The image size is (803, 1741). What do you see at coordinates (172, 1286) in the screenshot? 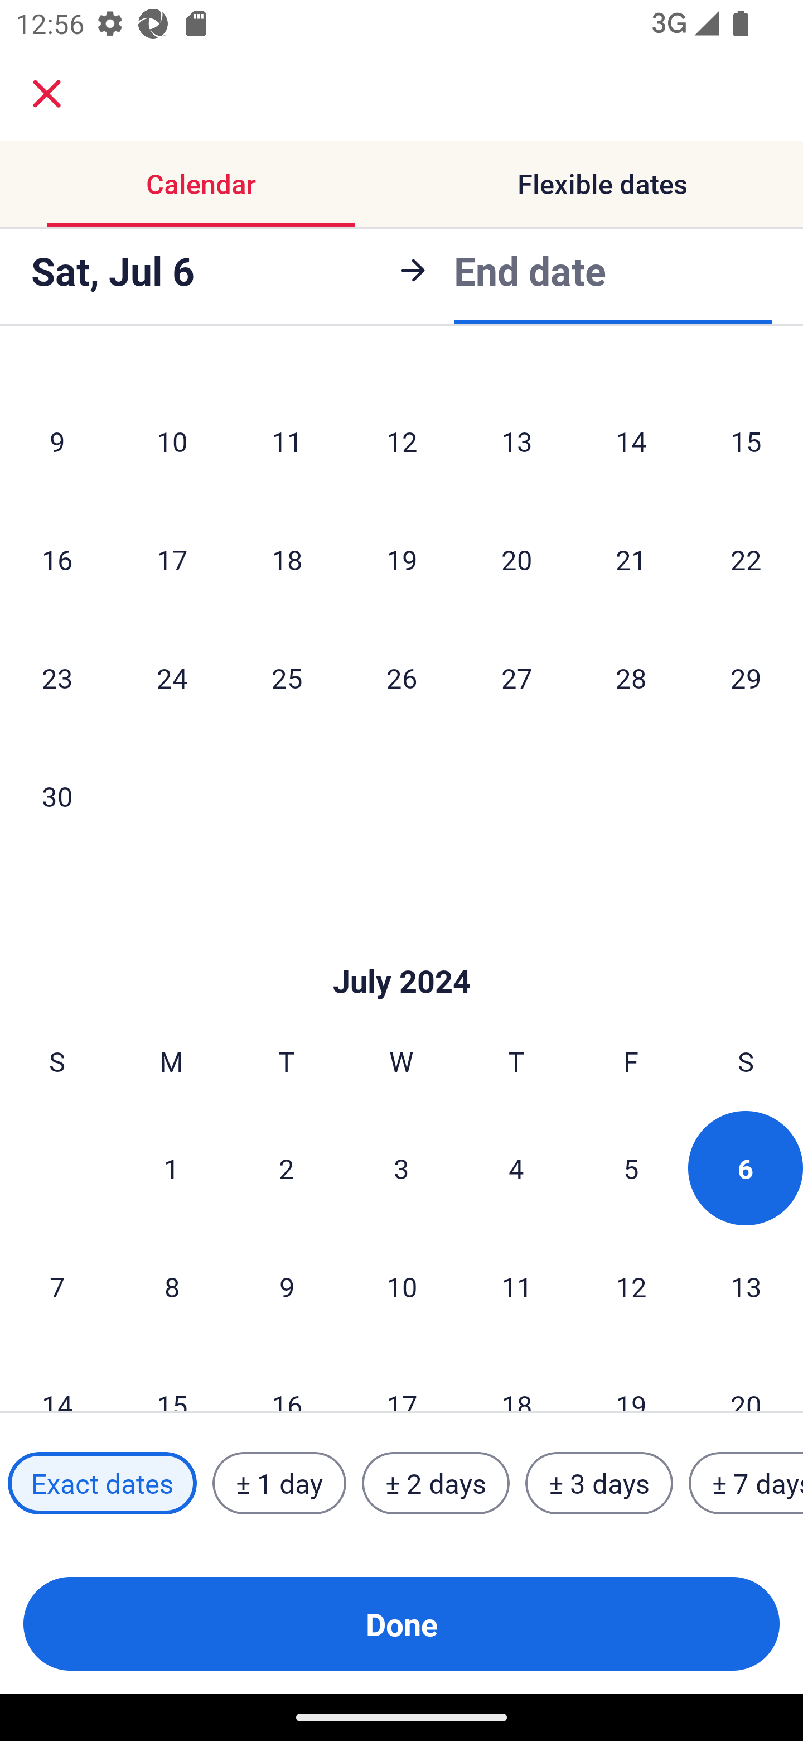
I see `8 Monday, July 8, 2024` at bounding box center [172, 1286].